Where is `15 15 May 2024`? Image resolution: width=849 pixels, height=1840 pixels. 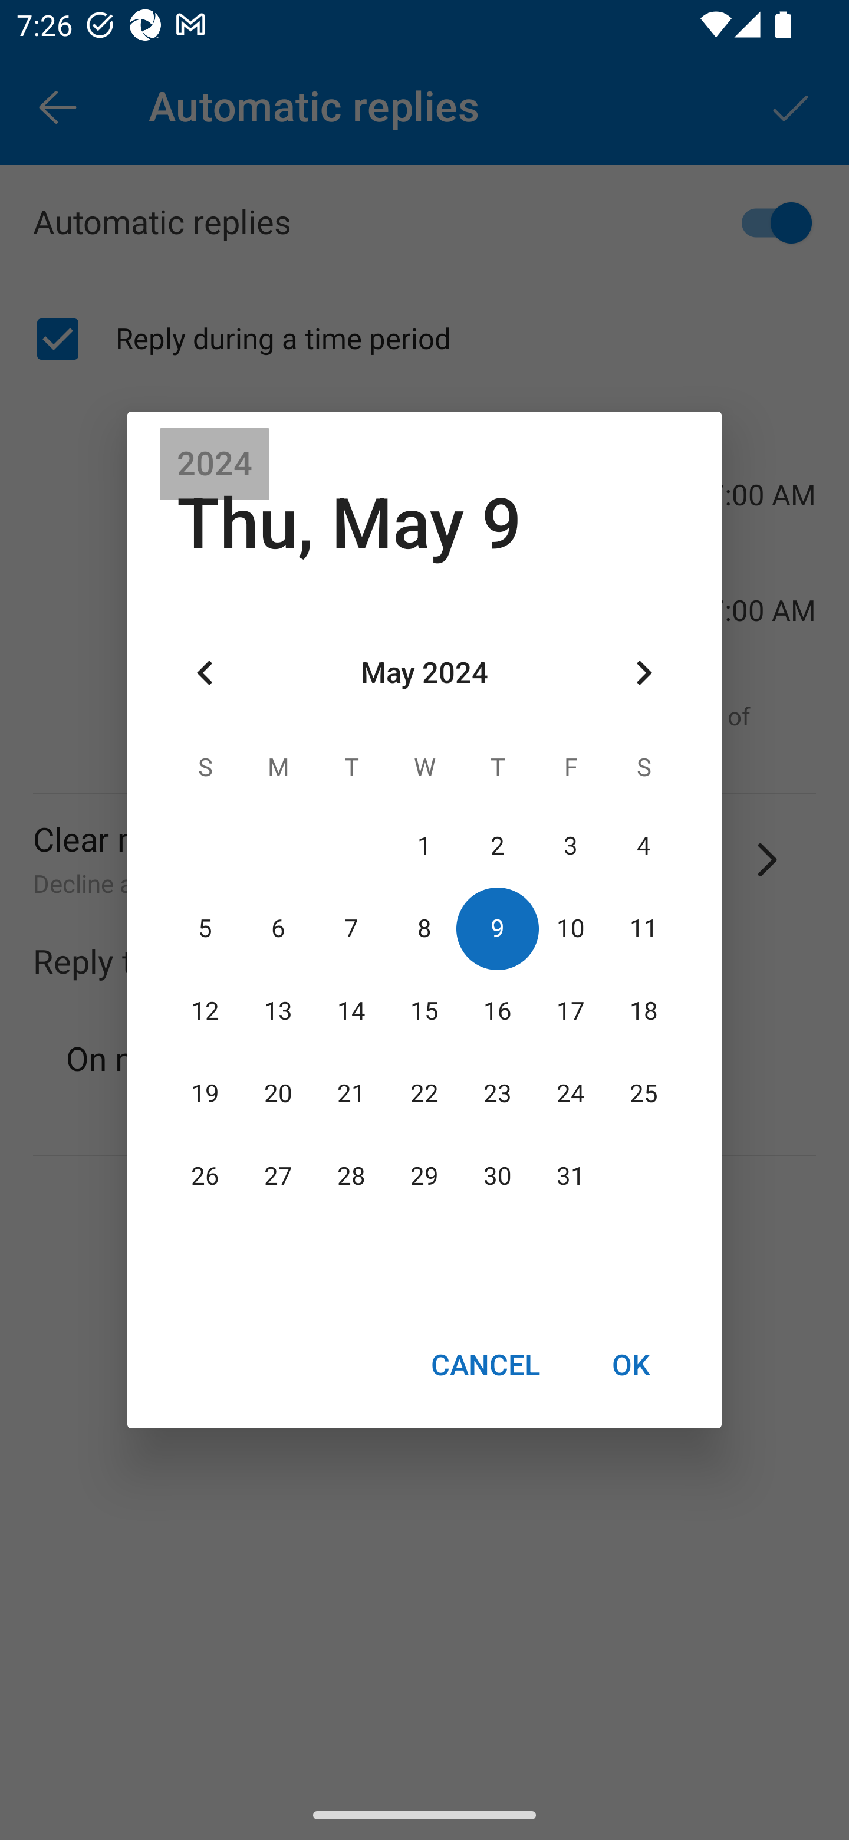 15 15 May 2024 is located at coordinates (424, 1011).